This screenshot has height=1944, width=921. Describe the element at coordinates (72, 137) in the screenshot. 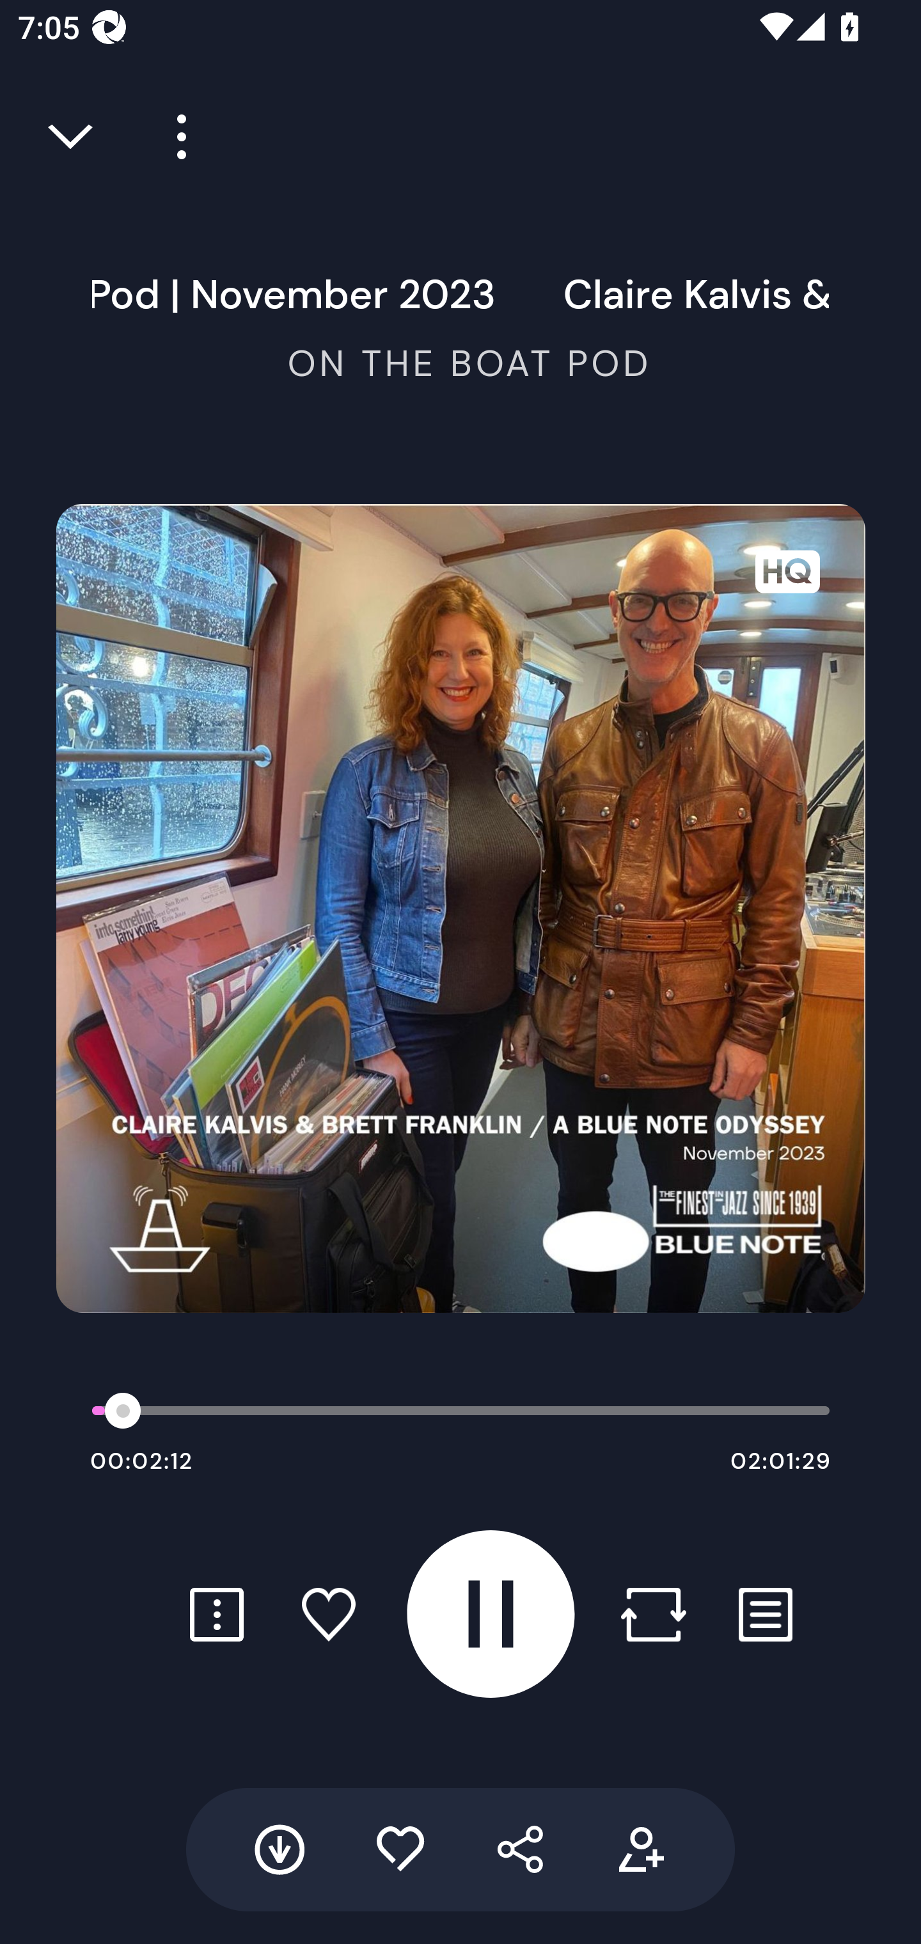

I see `Close full player` at that location.